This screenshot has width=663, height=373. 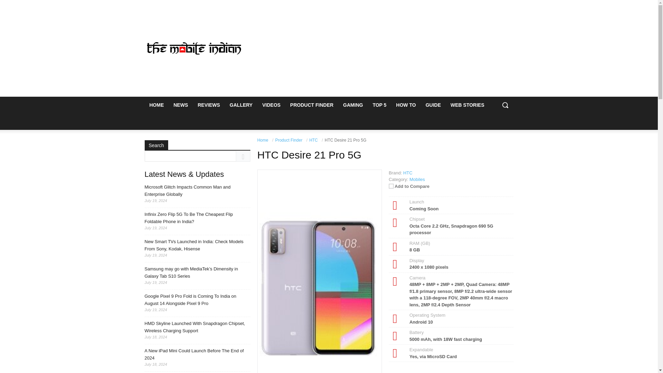 I want to click on VIDEOS, so click(x=271, y=105).